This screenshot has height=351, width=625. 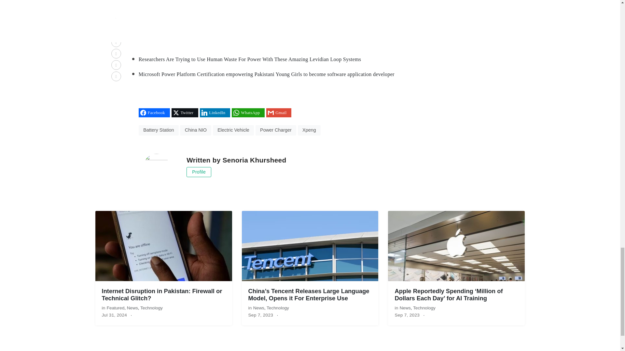 I want to click on Share on Gmail, so click(x=279, y=112).